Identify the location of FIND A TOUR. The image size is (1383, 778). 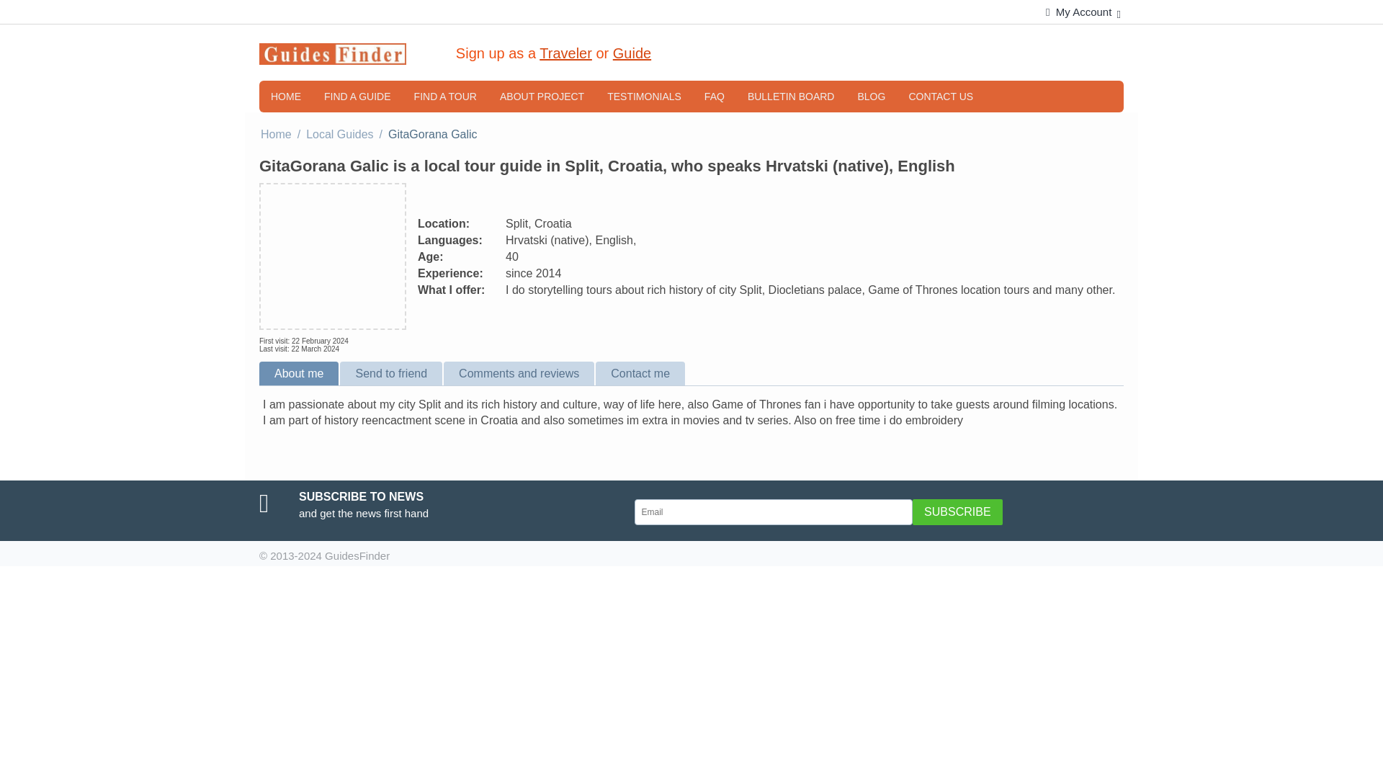
(445, 97).